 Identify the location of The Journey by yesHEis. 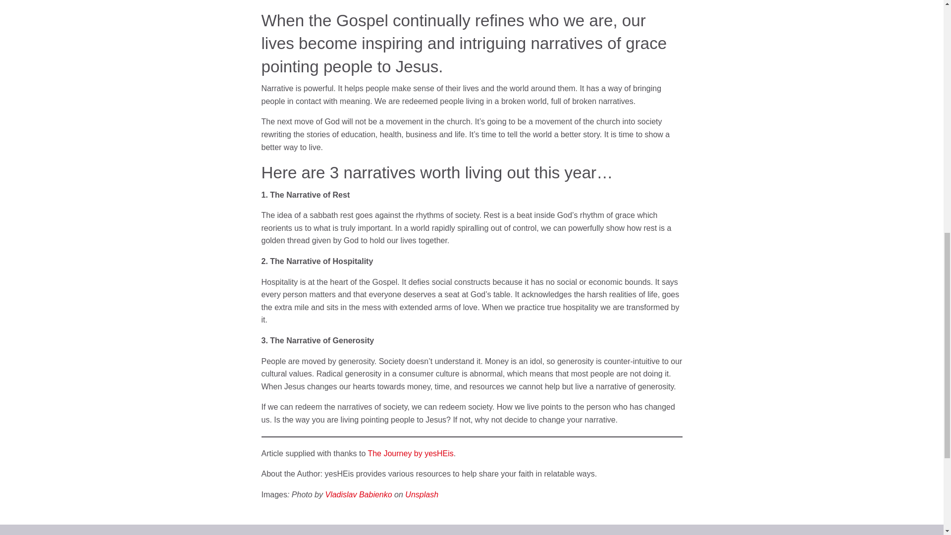
(410, 454).